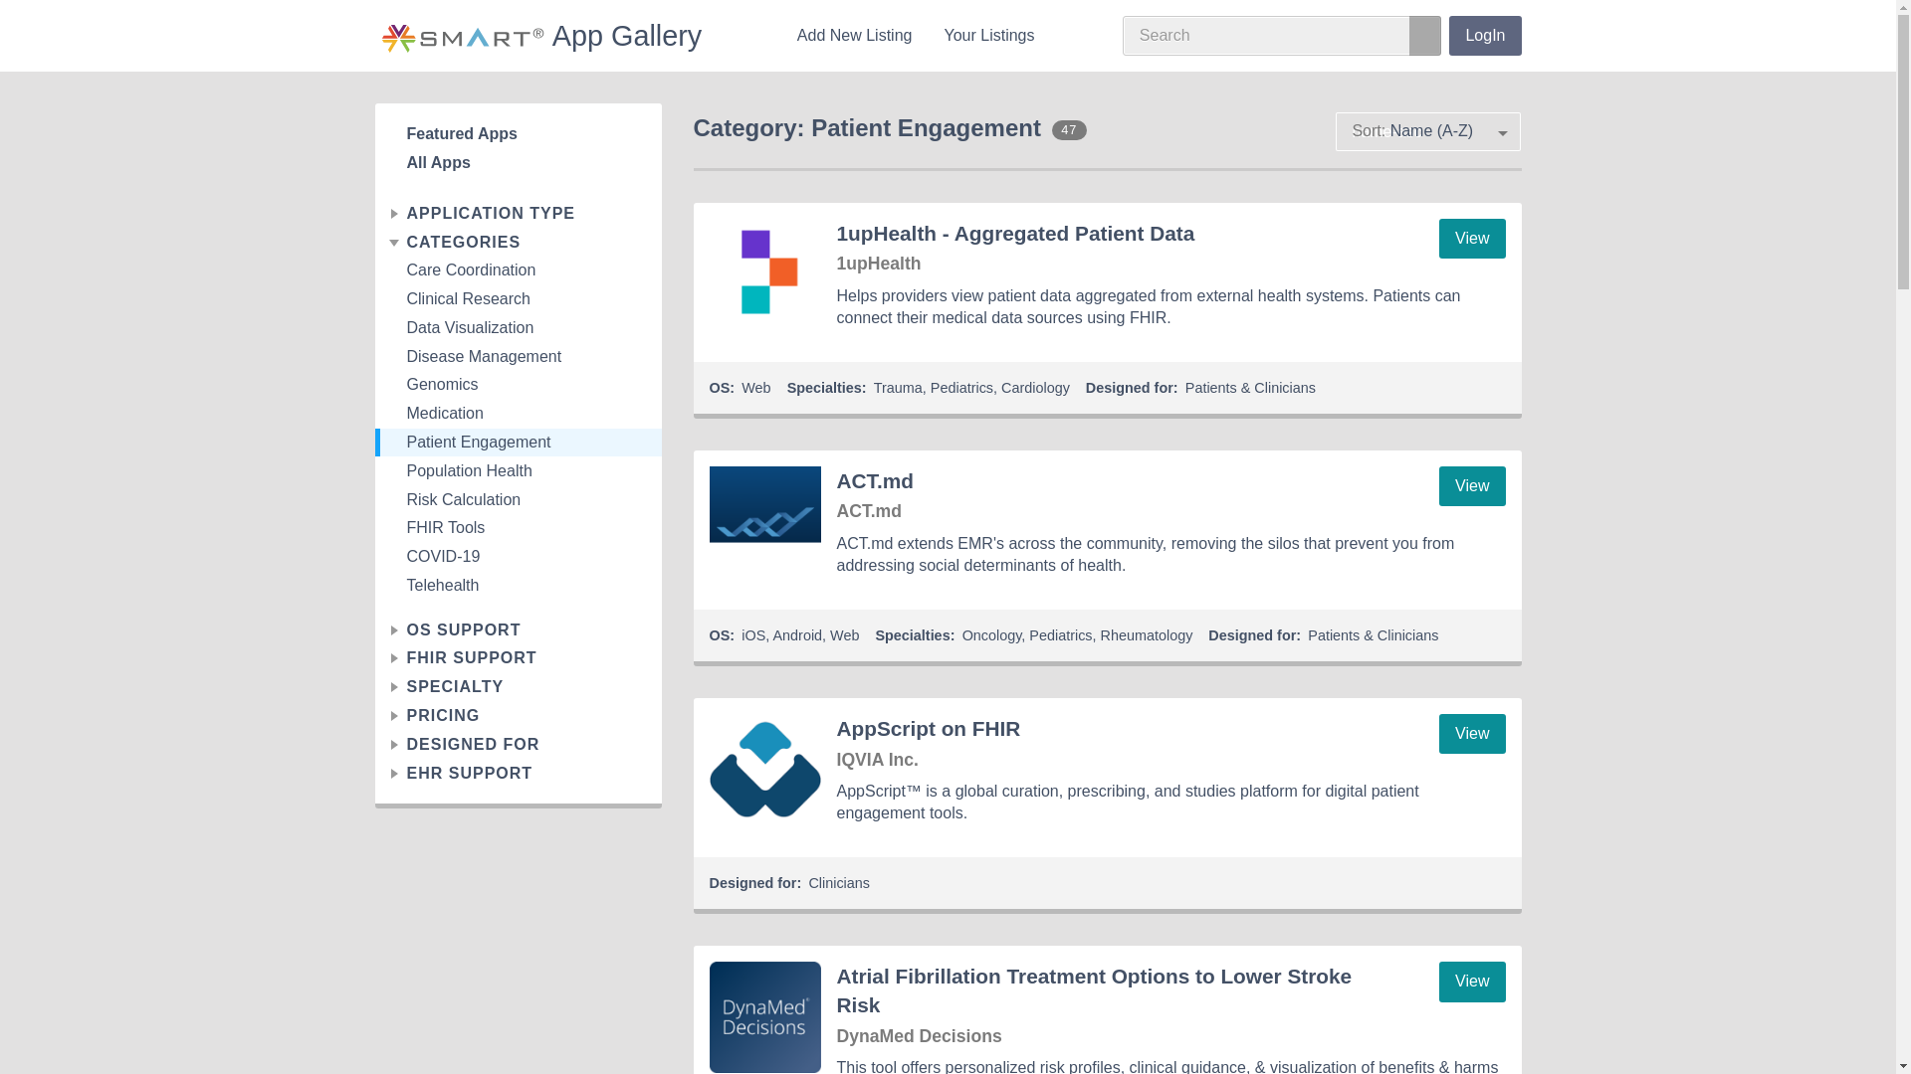  Describe the element at coordinates (518, 414) in the screenshot. I see `Medication` at that location.